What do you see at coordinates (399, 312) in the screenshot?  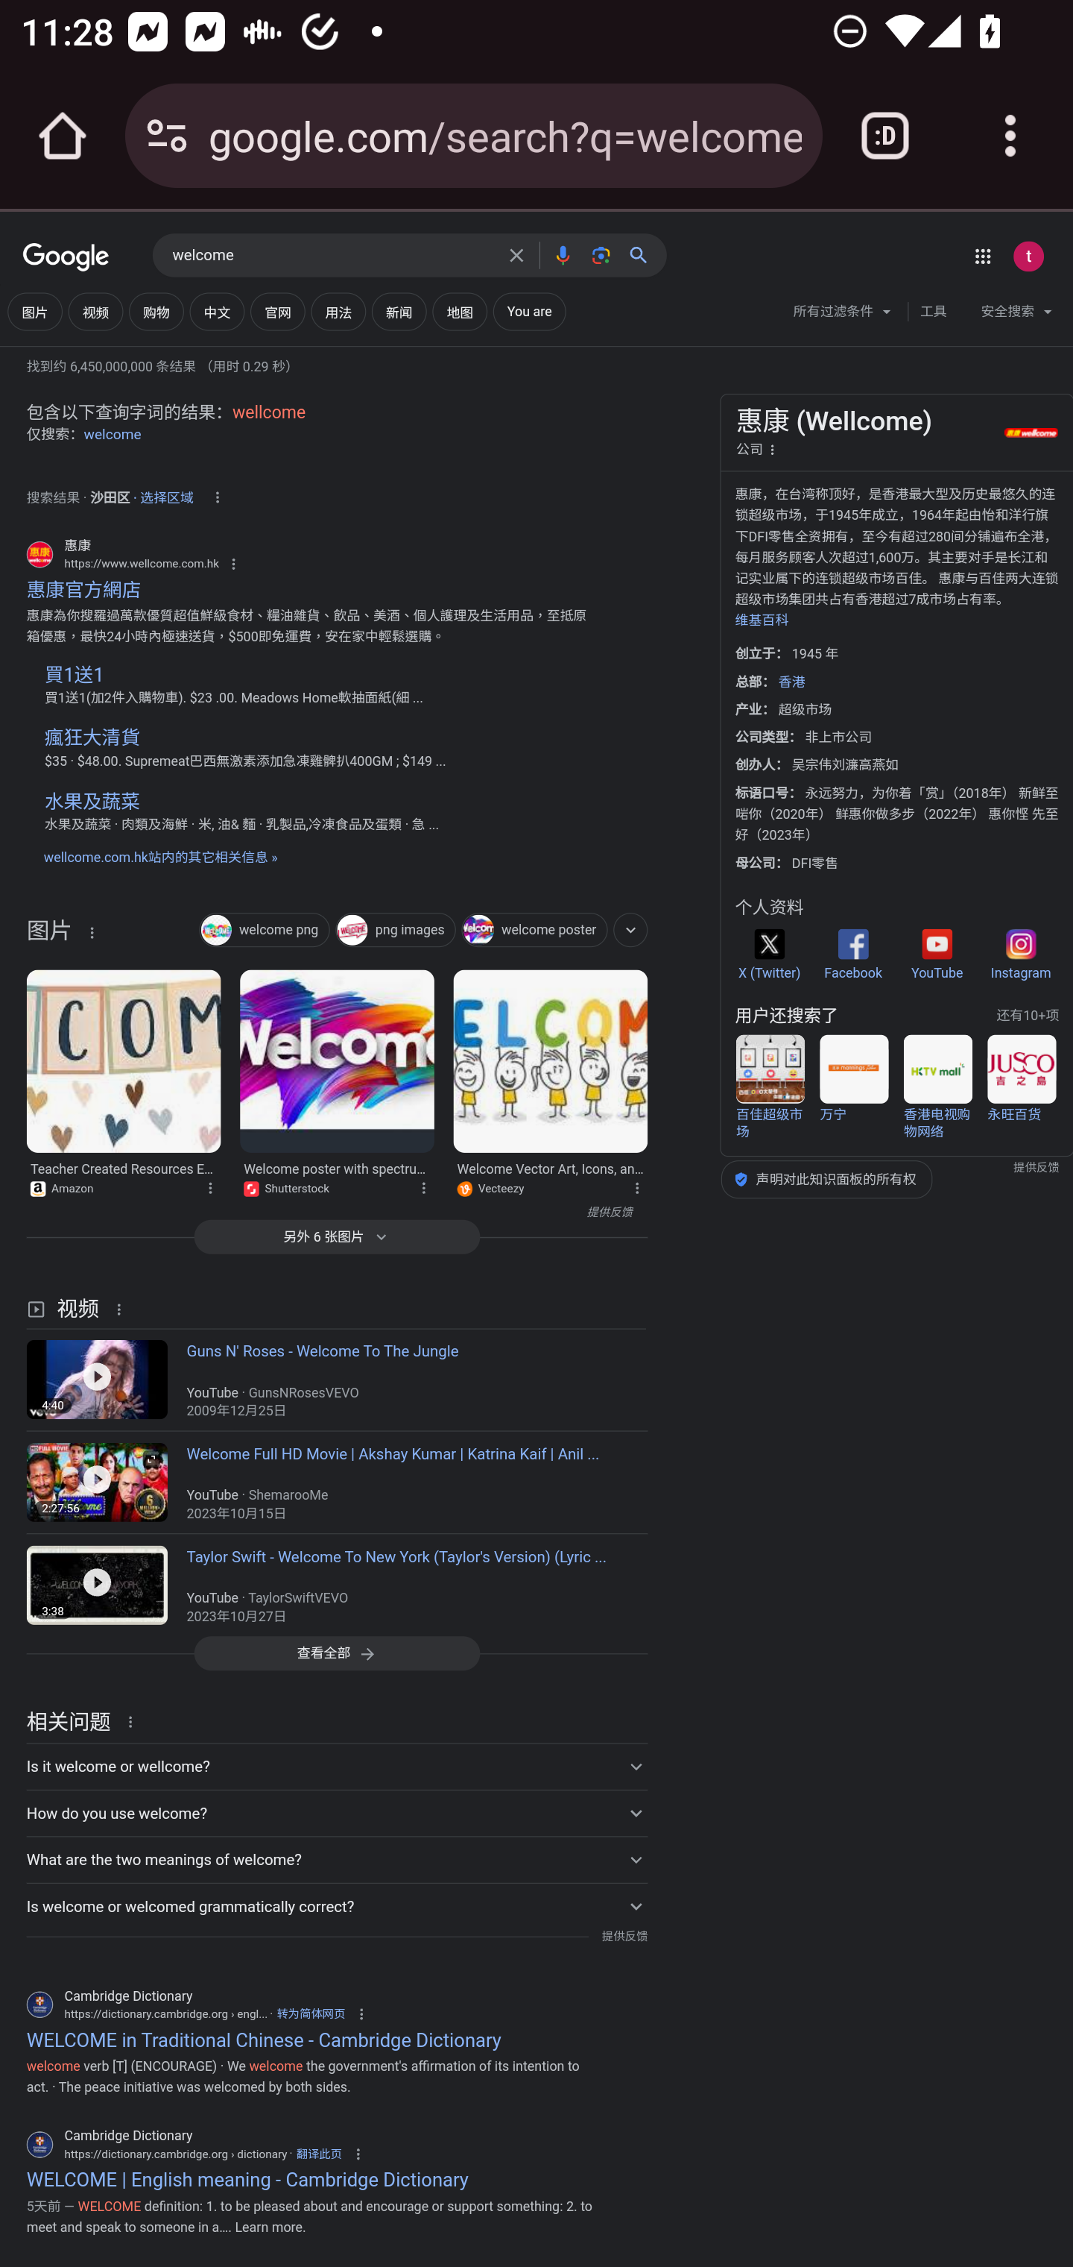 I see `新闻` at bounding box center [399, 312].